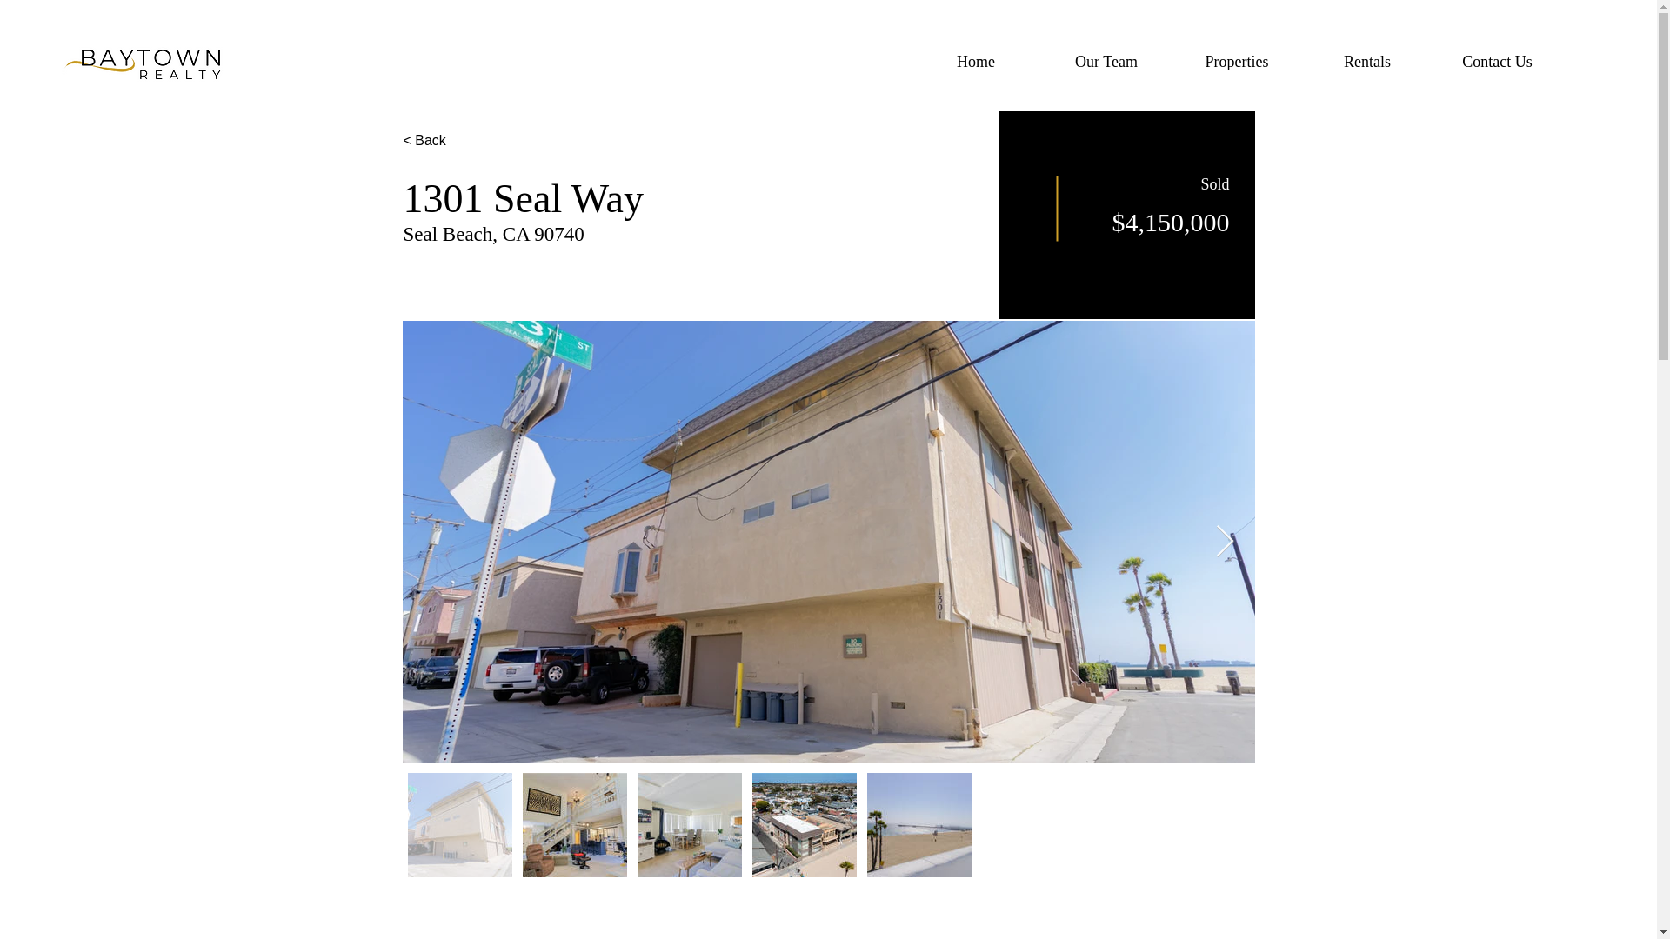 The image size is (1670, 939). What do you see at coordinates (1237, 61) in the screenshot?
I see `Properties` at bounding box center [1237, 61].